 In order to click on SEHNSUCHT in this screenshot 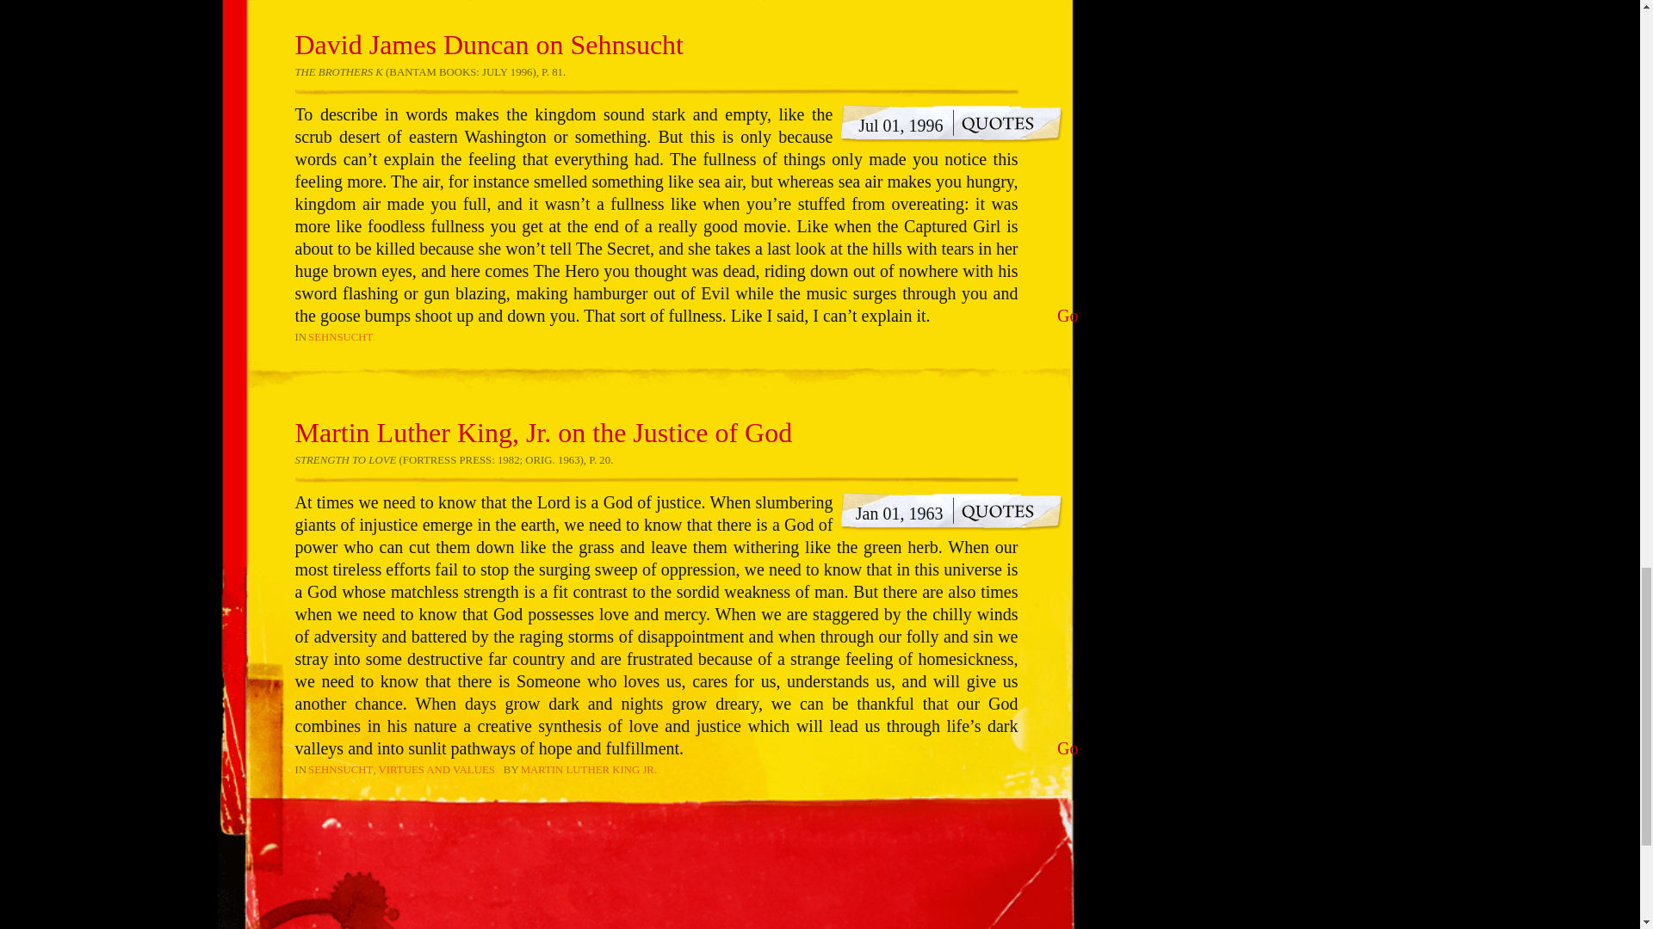, I will do `click(340, 769)`.